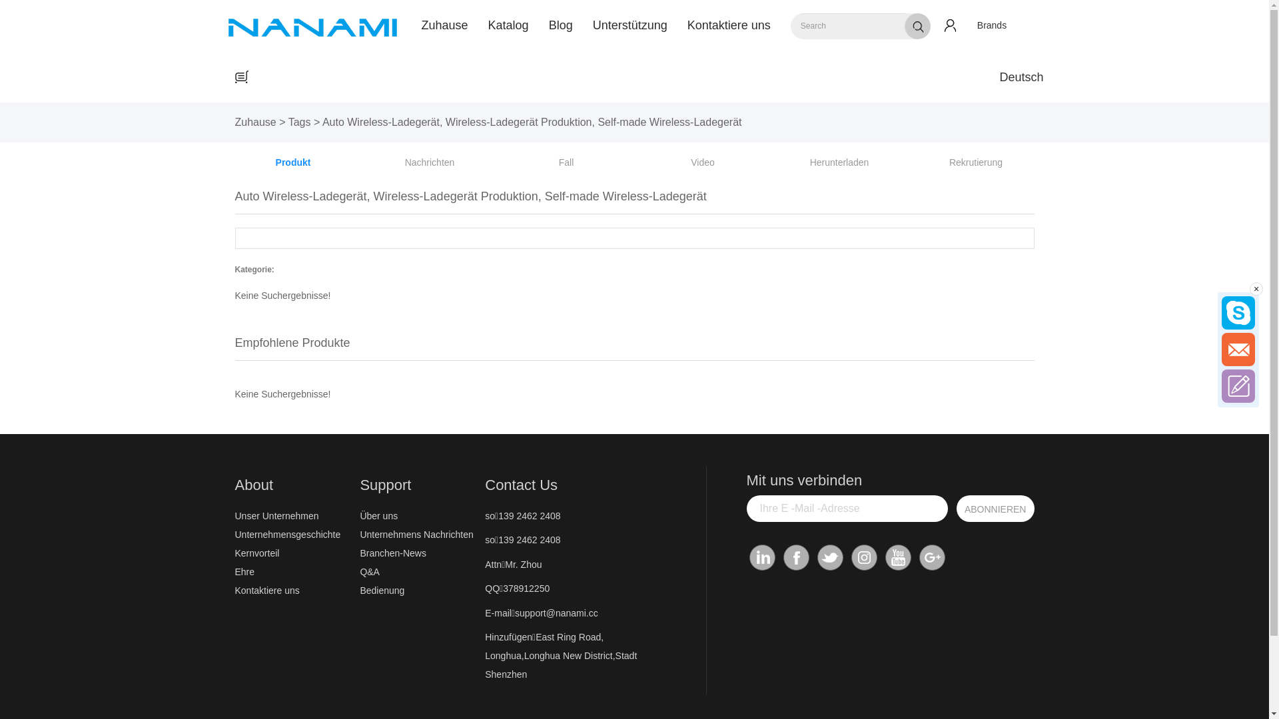 The width and height of the screenshot is (1279, 719). Describe the element at coordinates (419, 553) in the screenshot. I see `Branchen-News` at that location.